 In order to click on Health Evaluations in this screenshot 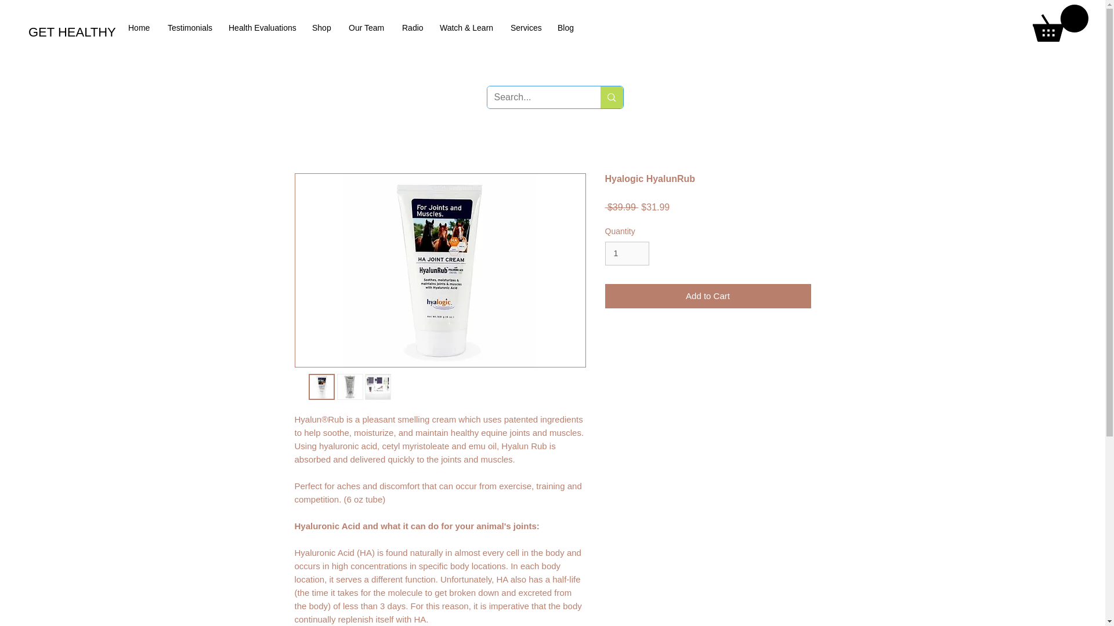, I will do `click(261, 28)`.